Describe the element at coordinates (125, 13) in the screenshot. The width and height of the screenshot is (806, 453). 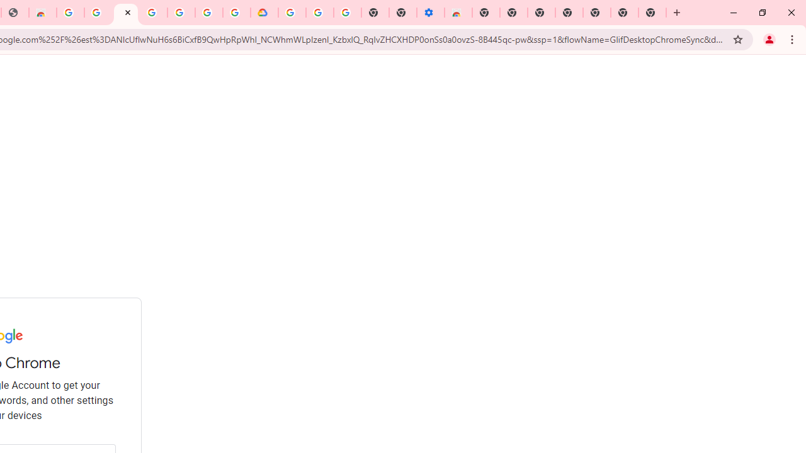
I see `Sign in - Google Accounts` at that location.